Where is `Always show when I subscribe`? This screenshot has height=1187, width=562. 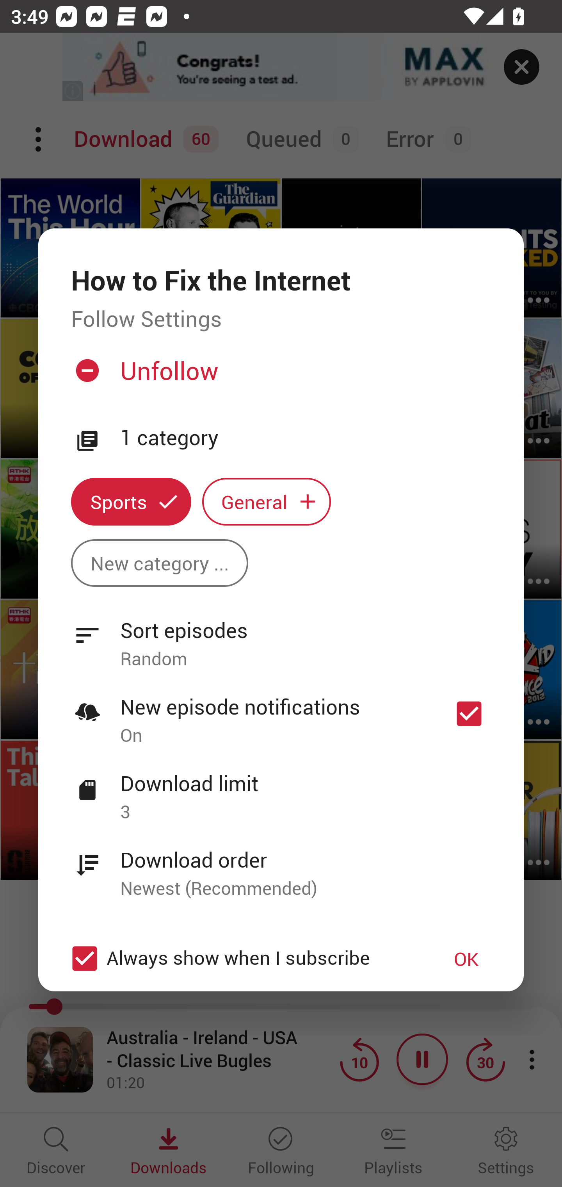 Always show when I subscribe is located at coordinates (243, 958).